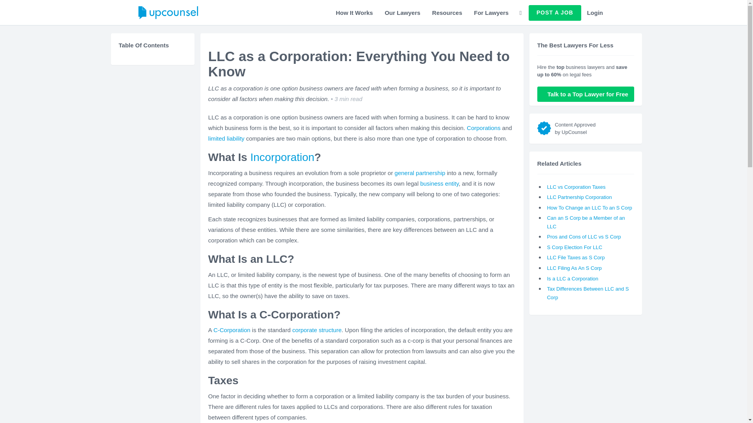 The width and height of the screenshot is (753, 423). Describe the element at coordinates (420, 173) in the screenshot. I see `general partnership` at that location.